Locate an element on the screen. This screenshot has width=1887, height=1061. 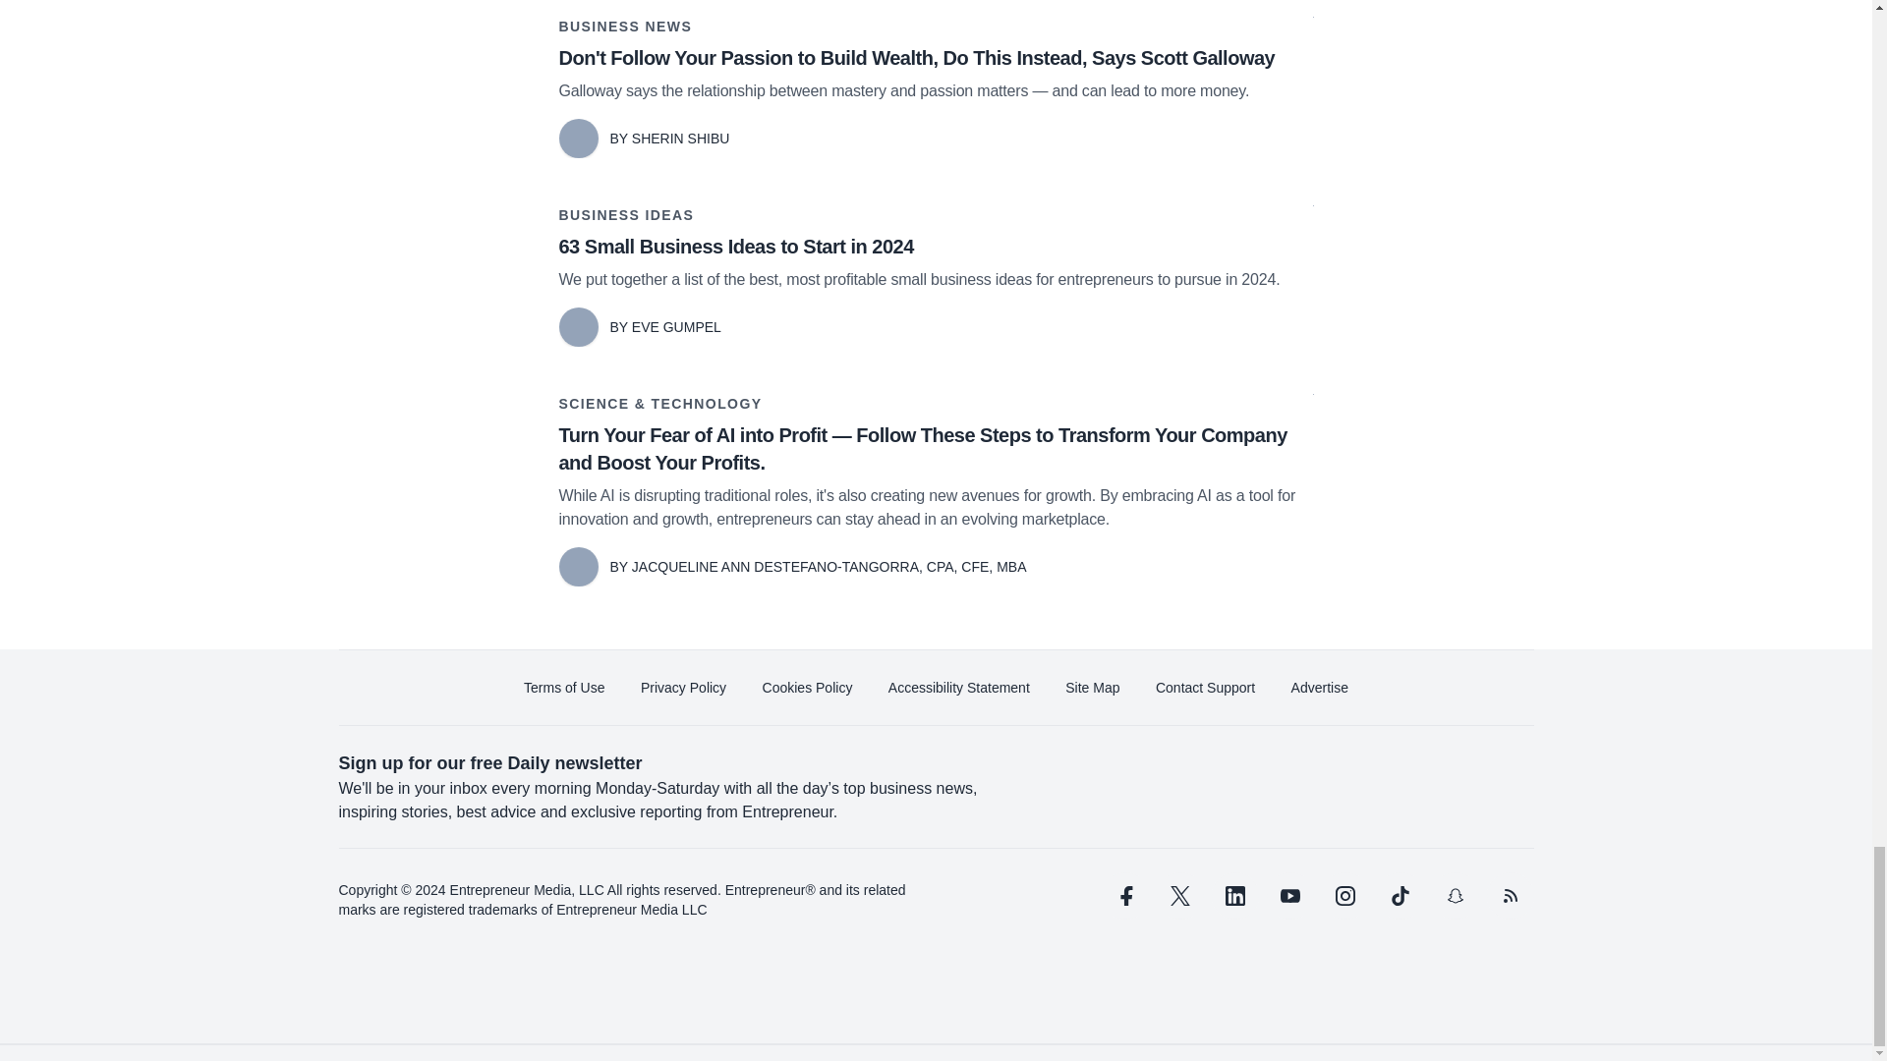
instagram is located at coordinates (1344, 896).